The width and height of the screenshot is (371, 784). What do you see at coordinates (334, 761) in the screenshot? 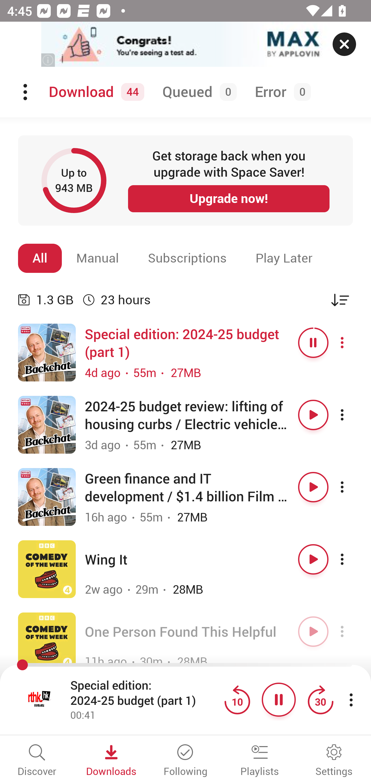
I see `Settings` at bounding box center [334, 761].